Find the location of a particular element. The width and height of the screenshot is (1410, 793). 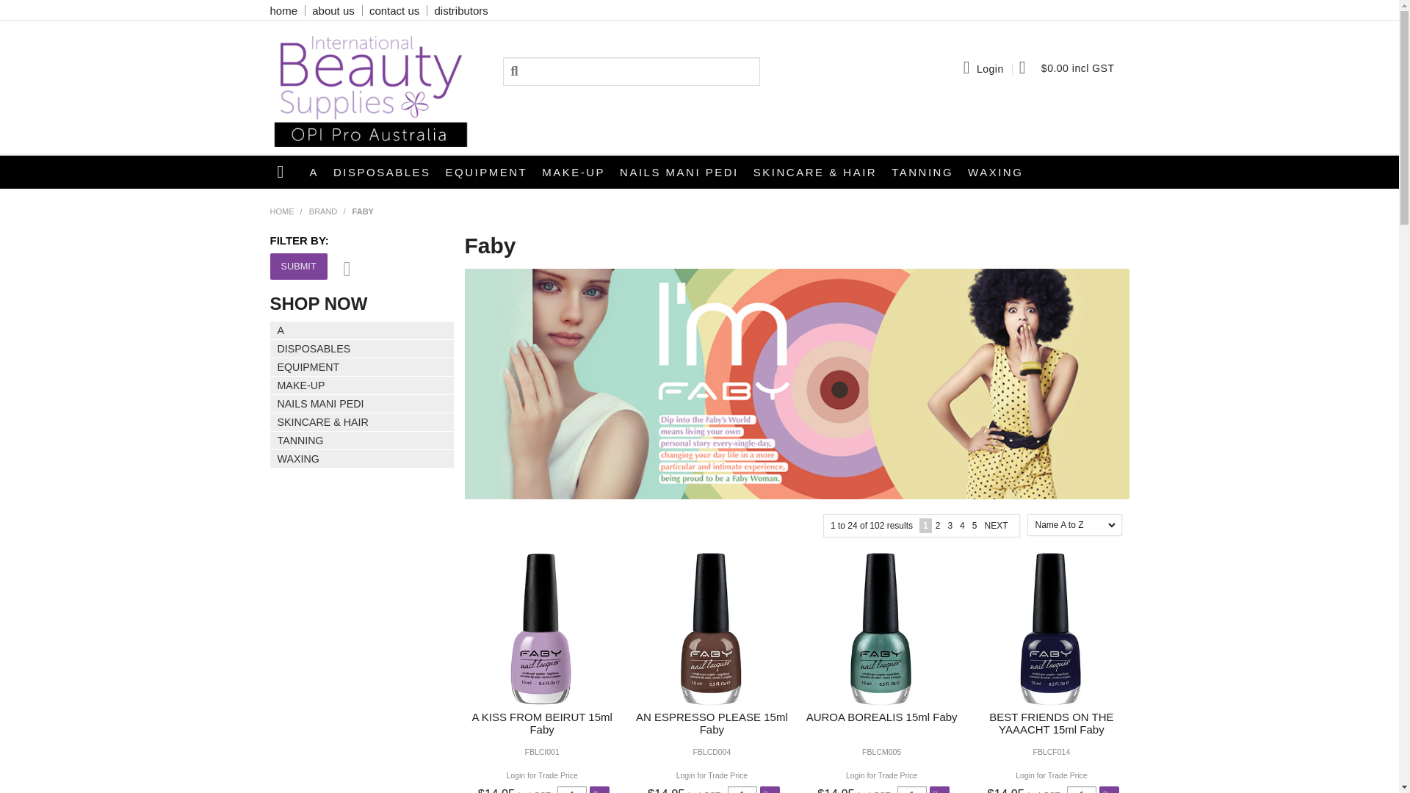

home is located at coordinates (284, 10).